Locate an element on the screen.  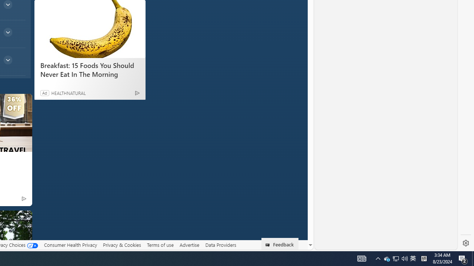
HEALTHNATURAL is located at coordinates (68, 93).